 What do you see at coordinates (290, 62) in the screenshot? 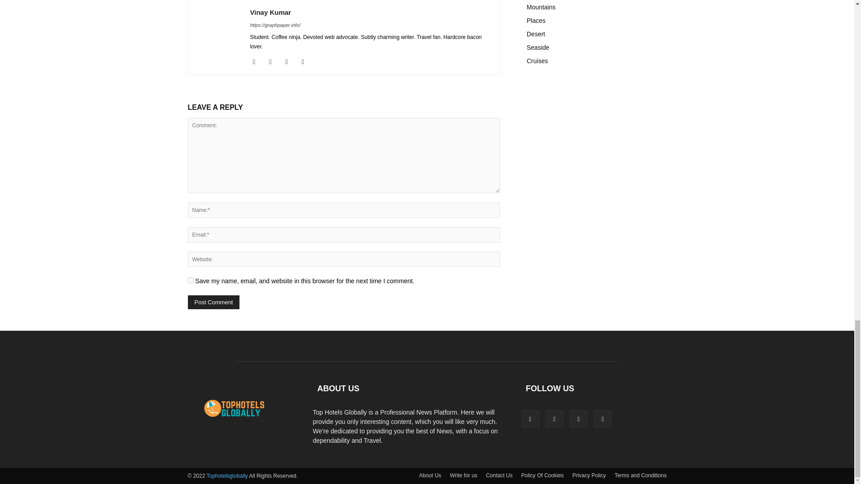
I see `Mail` at bounding box center [290, 62].